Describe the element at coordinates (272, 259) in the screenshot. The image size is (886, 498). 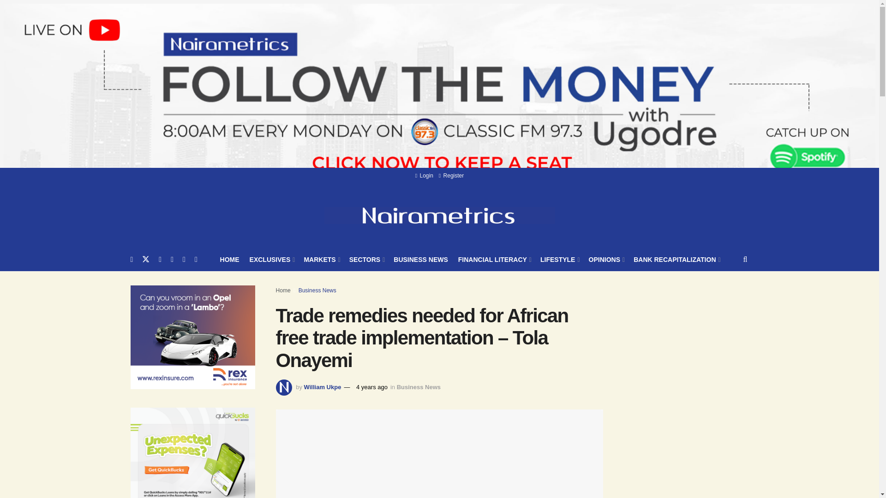
I see `EXCLUSIVES` at that location.